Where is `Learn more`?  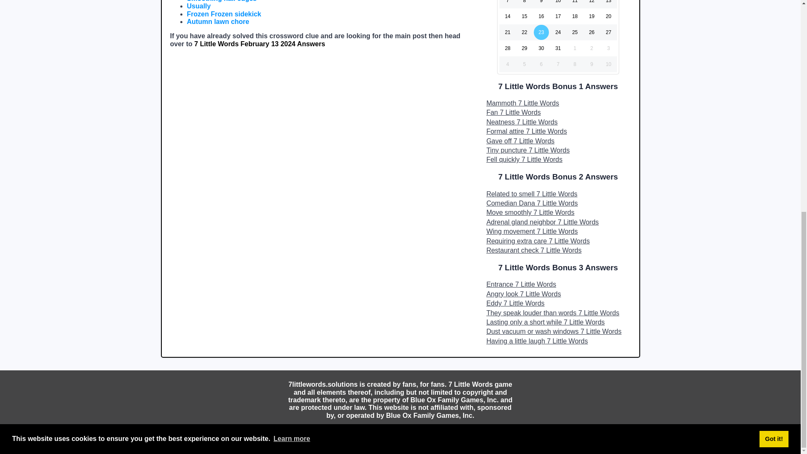
Learn more is located at coordinates (292, 43).